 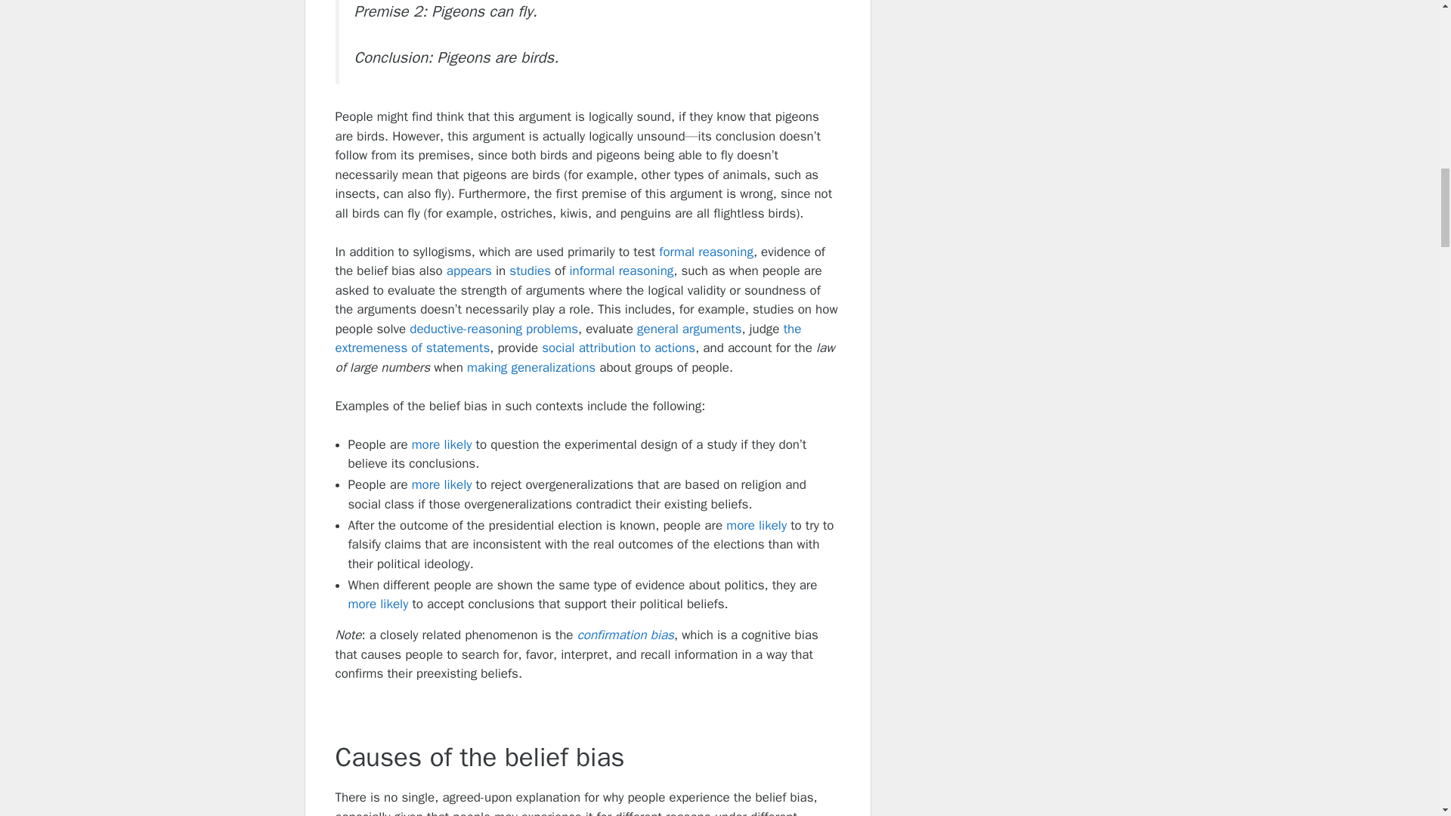 What do you see at coordinates (442, 444) in the screenshot?
I see `more likely` at bounding box center [442, 444].